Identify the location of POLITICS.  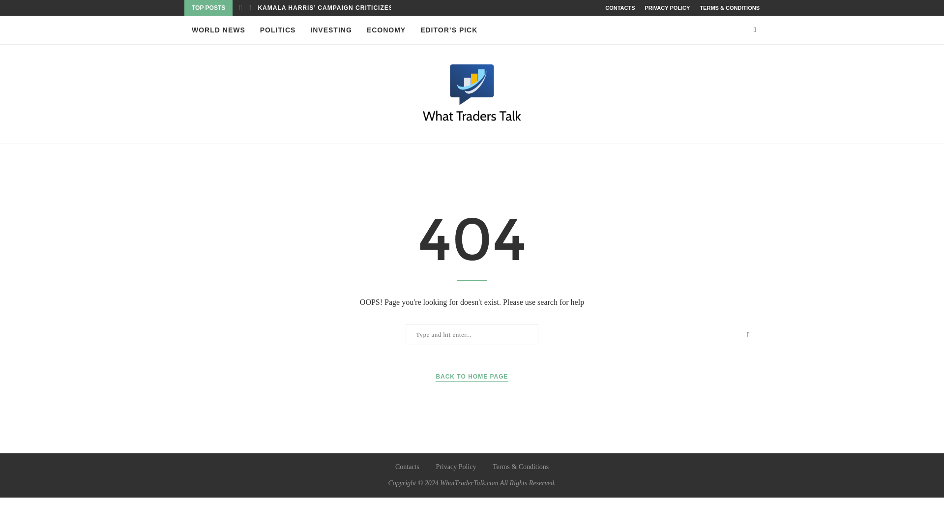
(278, 30).